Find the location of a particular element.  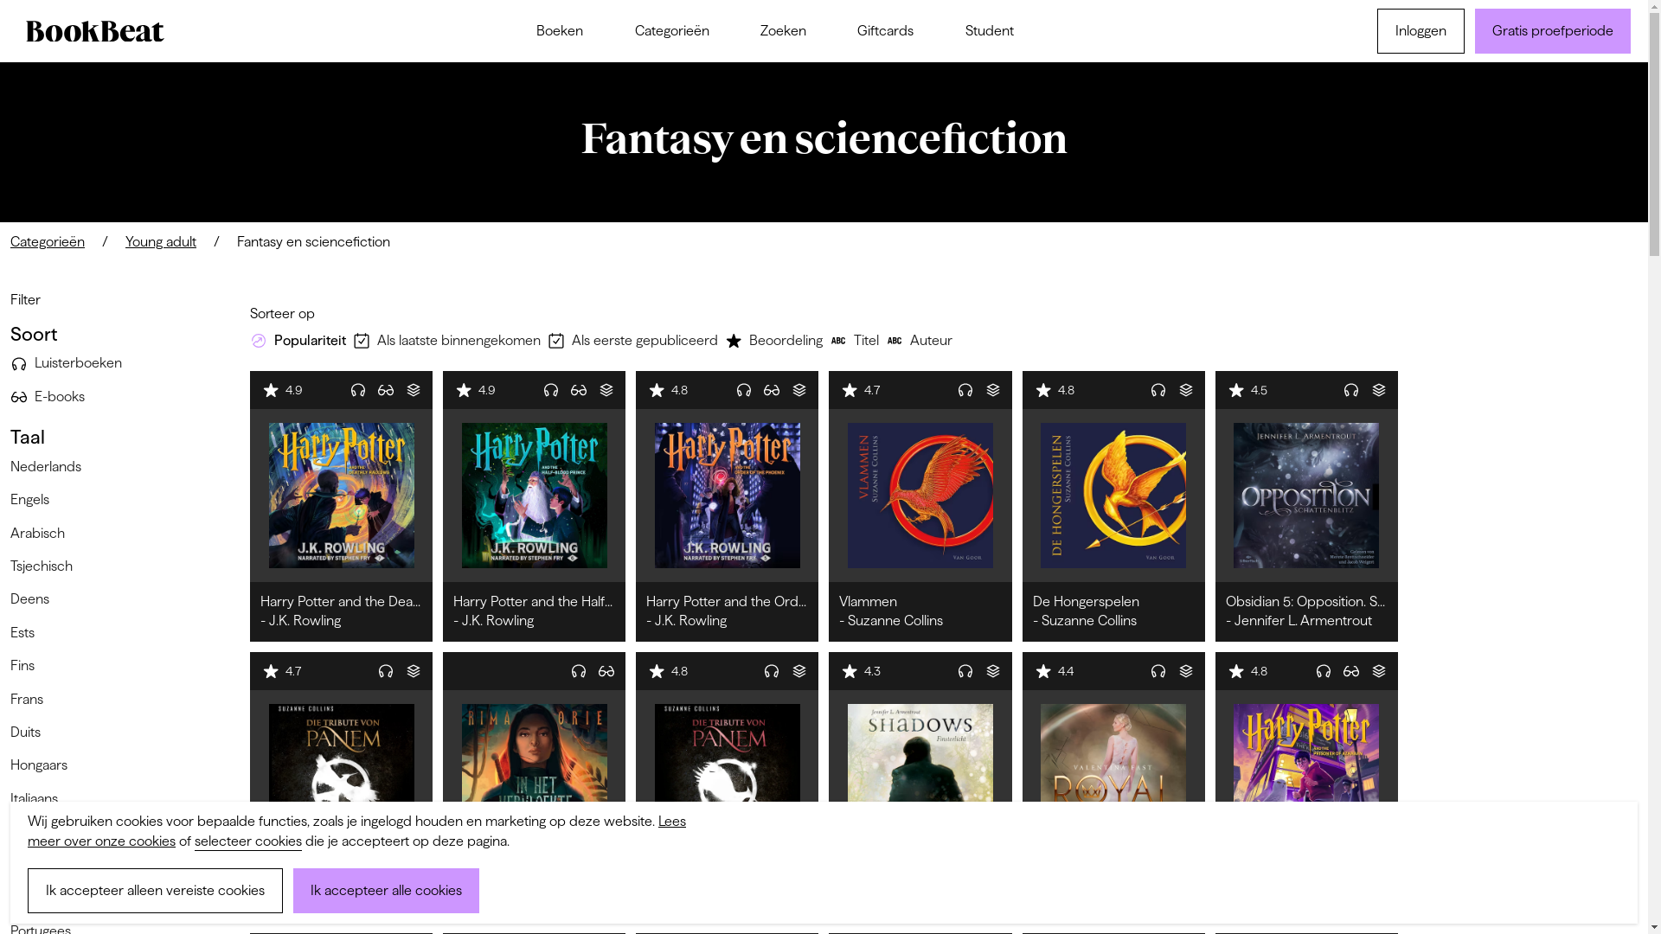

Obsidian 5: Opposition. Schattenblitz is located at coordinates (1306, 496).